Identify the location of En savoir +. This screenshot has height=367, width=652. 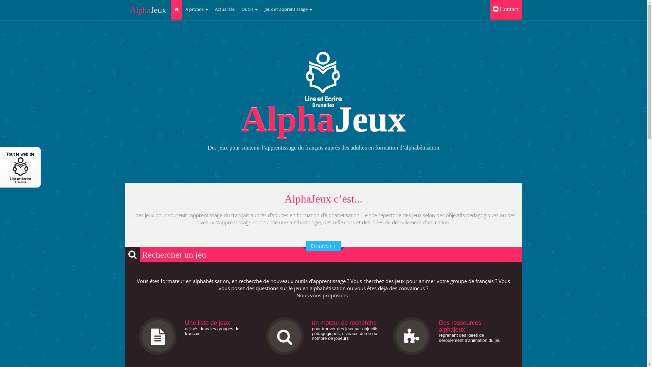
(323, 246).